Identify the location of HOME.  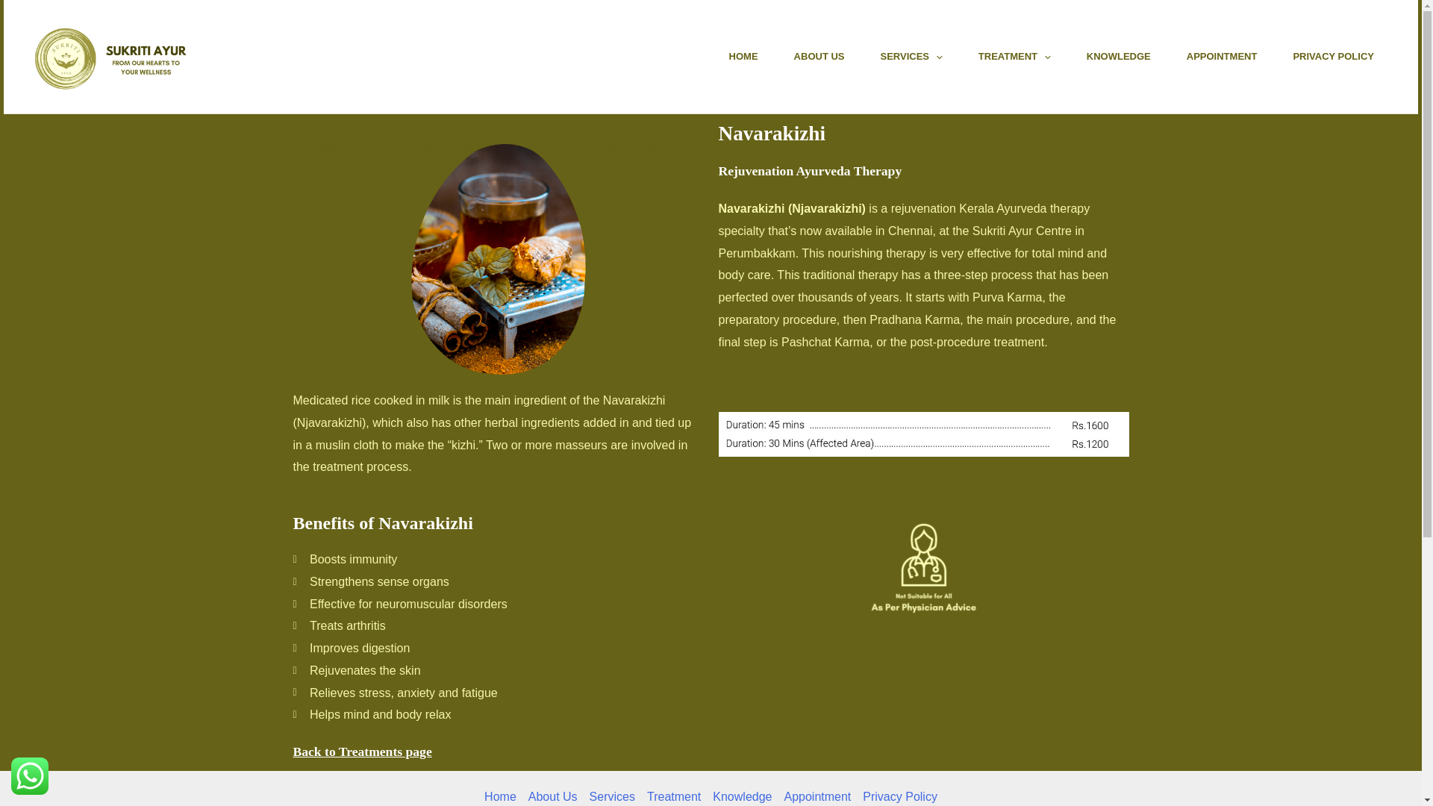
(743, 56).